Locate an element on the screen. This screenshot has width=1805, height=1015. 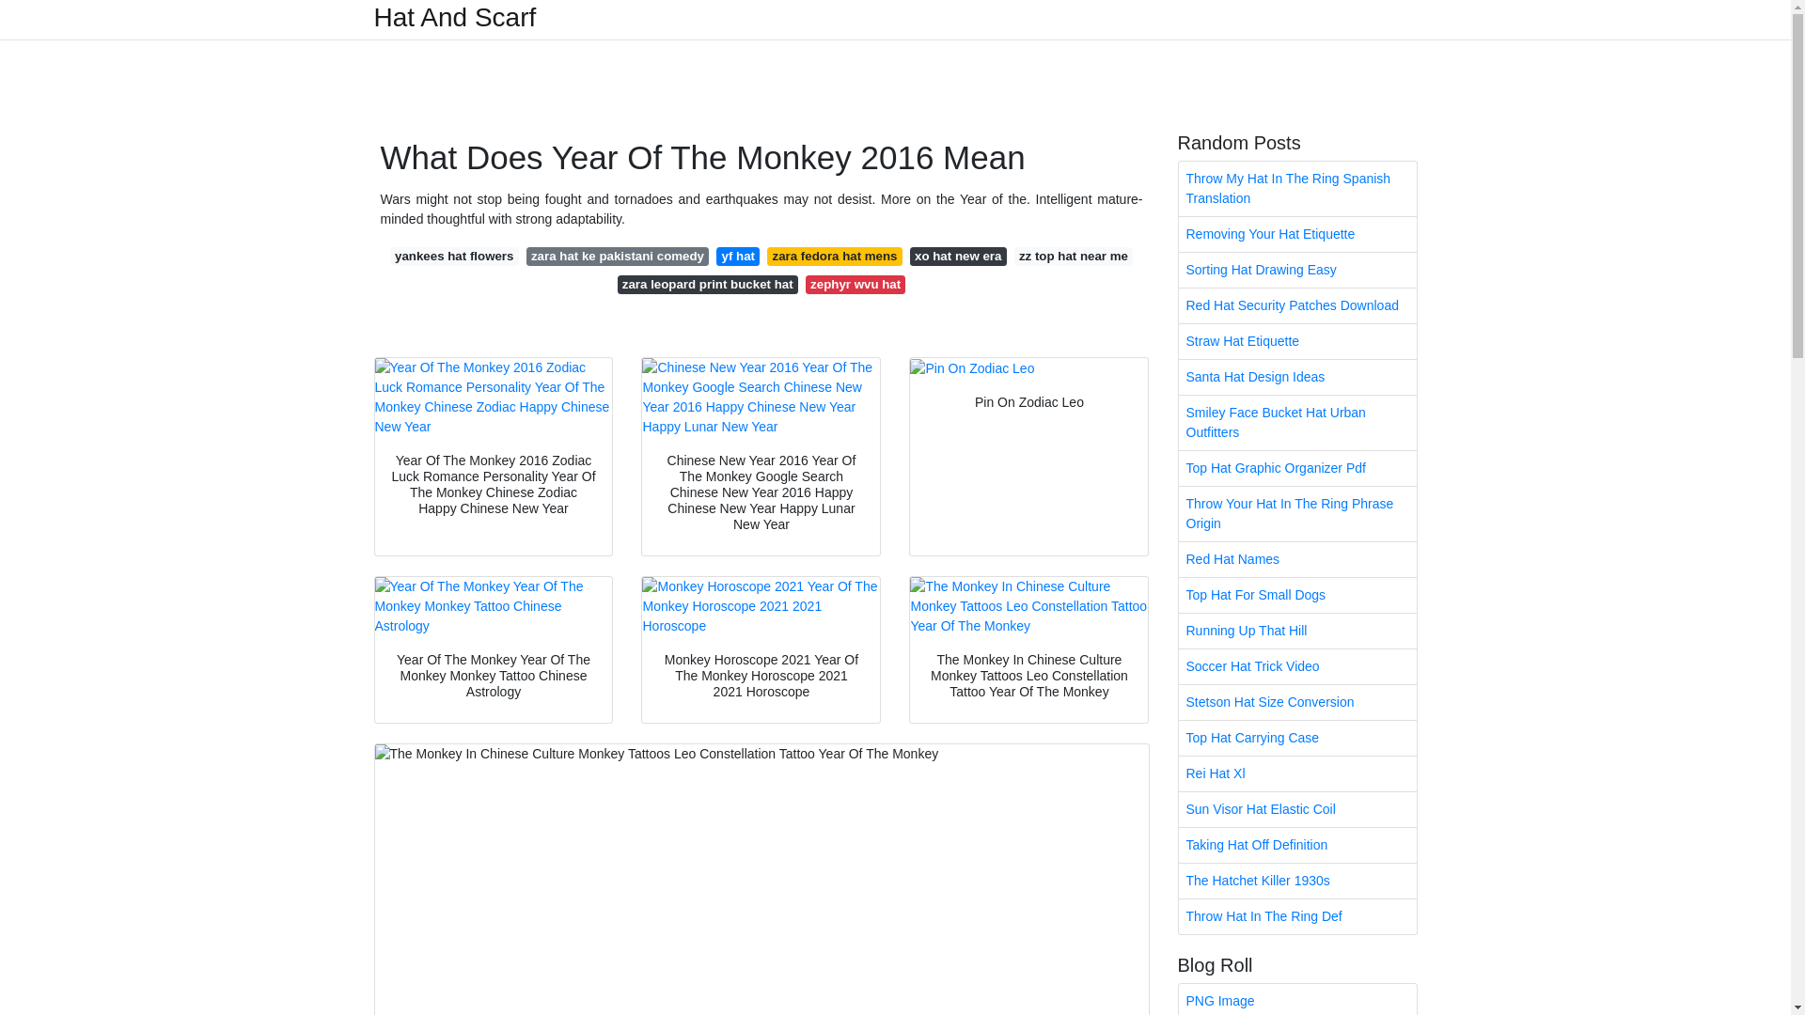
yf hat is located at coordinates (738, 256).